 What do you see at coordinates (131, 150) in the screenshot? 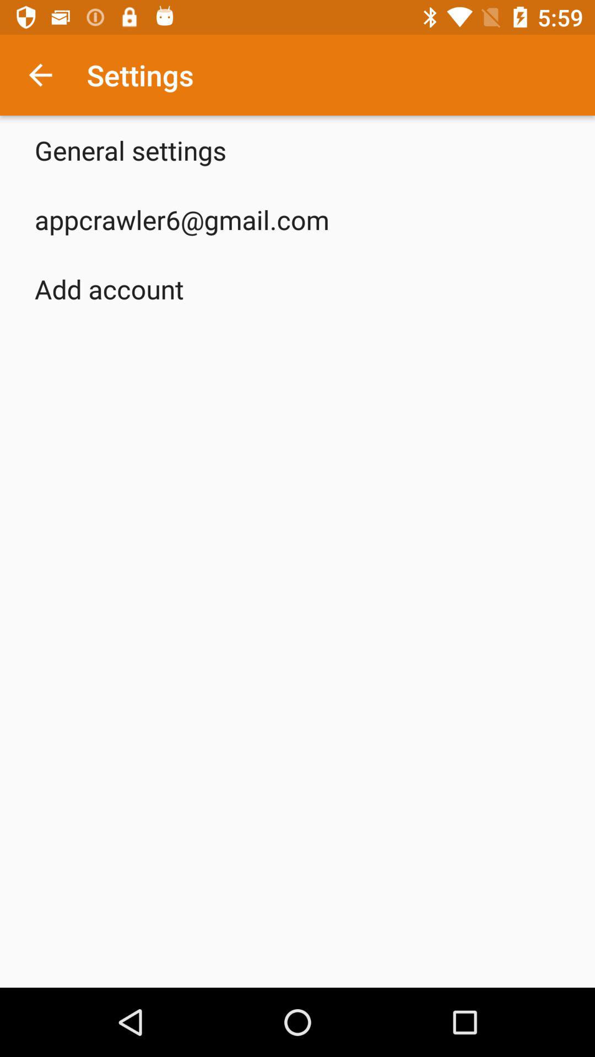
I see `tap general settings app` at bounding box center [131, 150].